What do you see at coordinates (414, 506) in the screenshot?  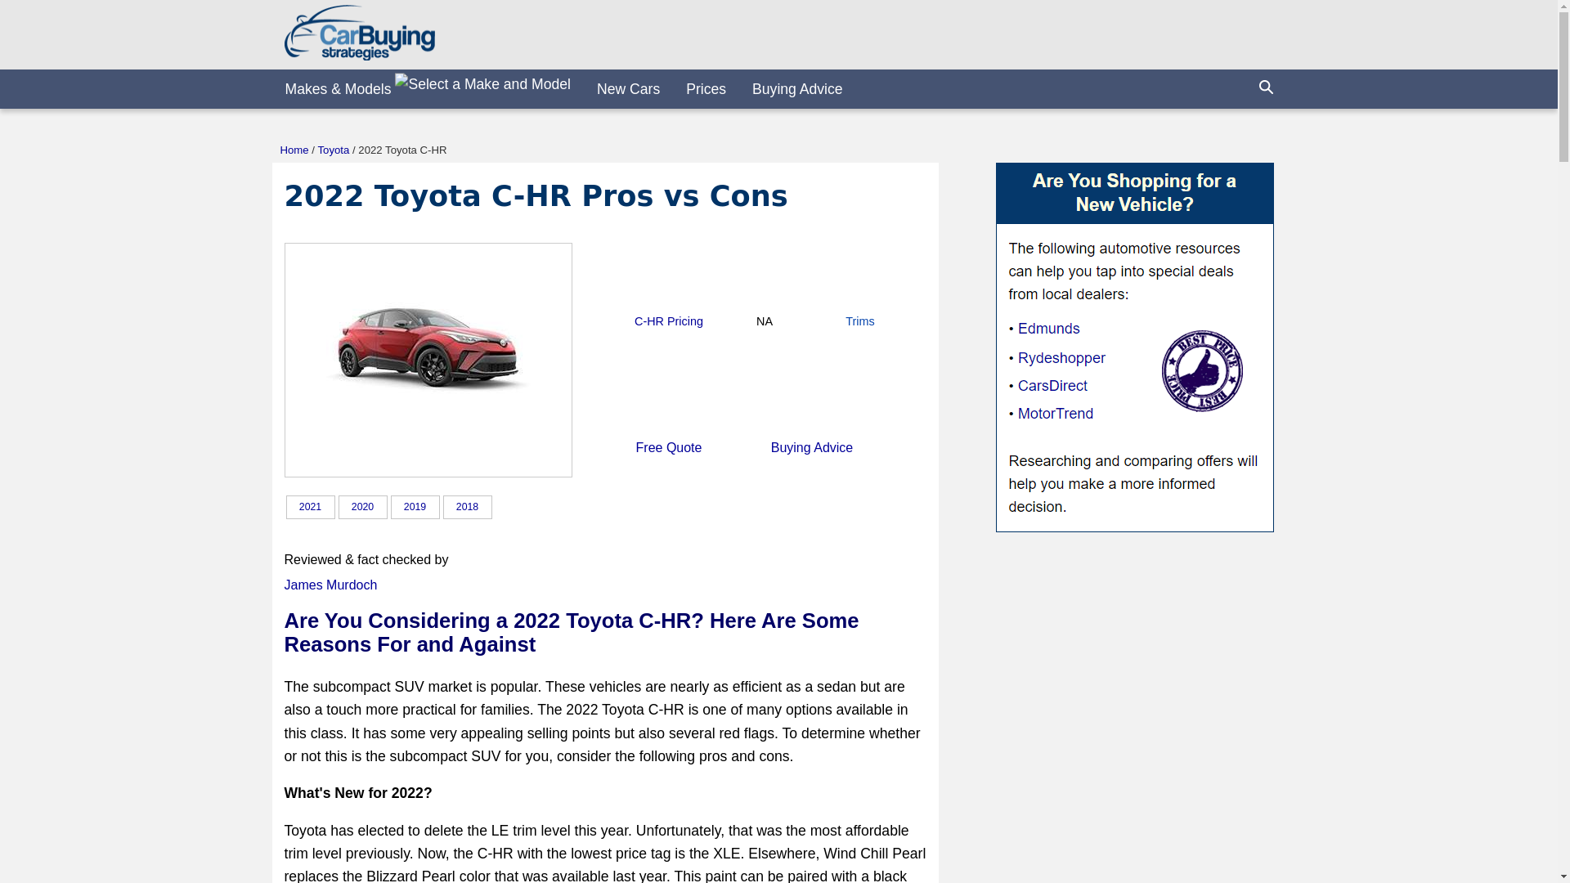 I see `2019` at bounding box center [414, 506].